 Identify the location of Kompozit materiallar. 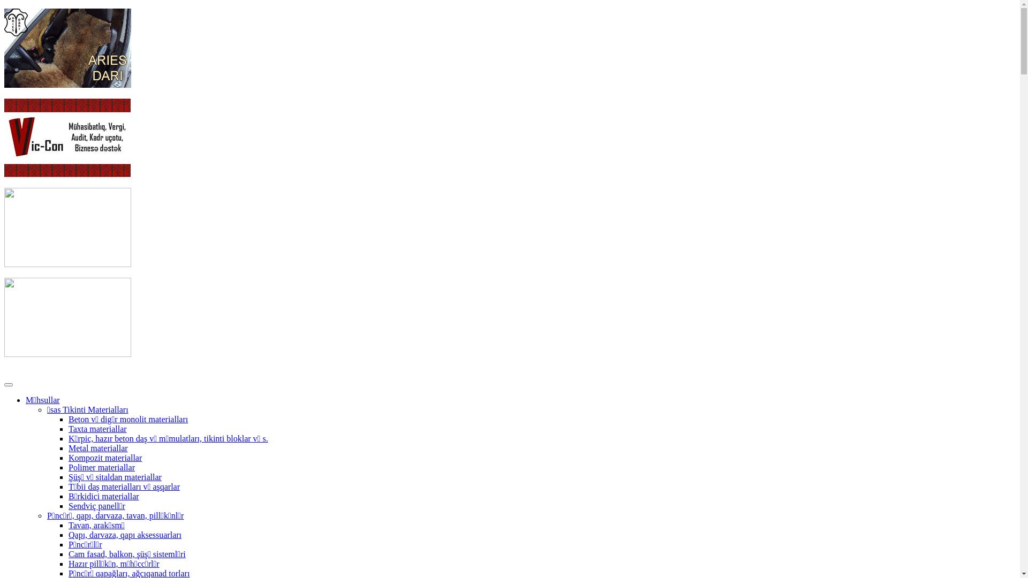
(105, 458).